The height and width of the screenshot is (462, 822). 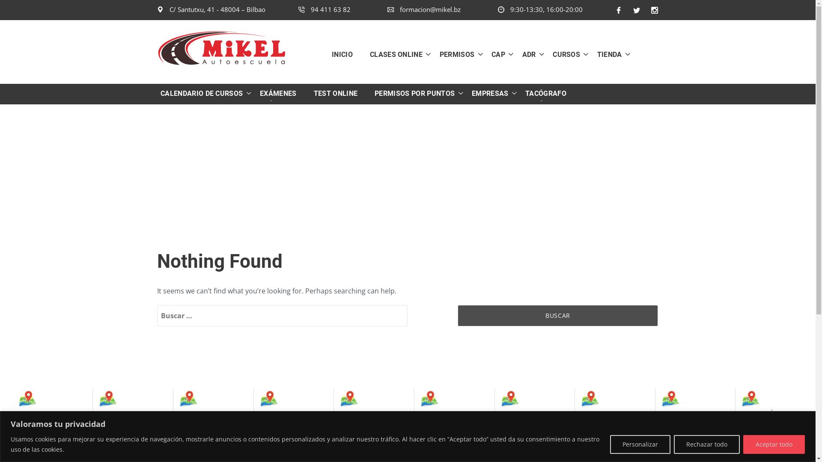 What do you see at coordinates (689, 418) in the screenshot?
I see `DERIO
Mungialde Etorbidea, 4
Derio 48160` at bounding box center [689, 418].